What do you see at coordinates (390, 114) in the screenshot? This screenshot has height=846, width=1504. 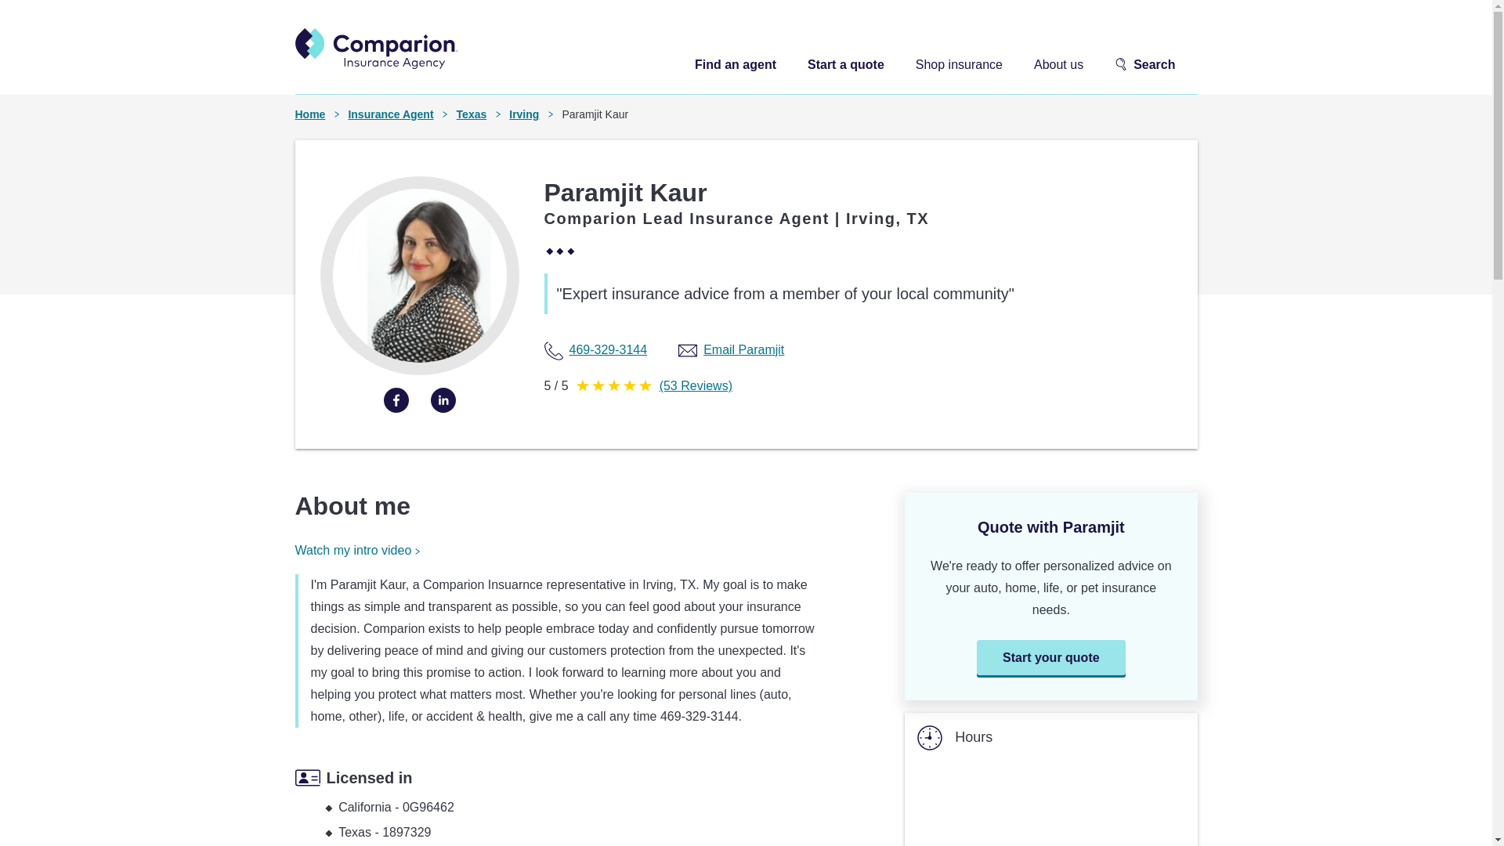 I see `Insurance Agent` at bounding box center [390, 114].